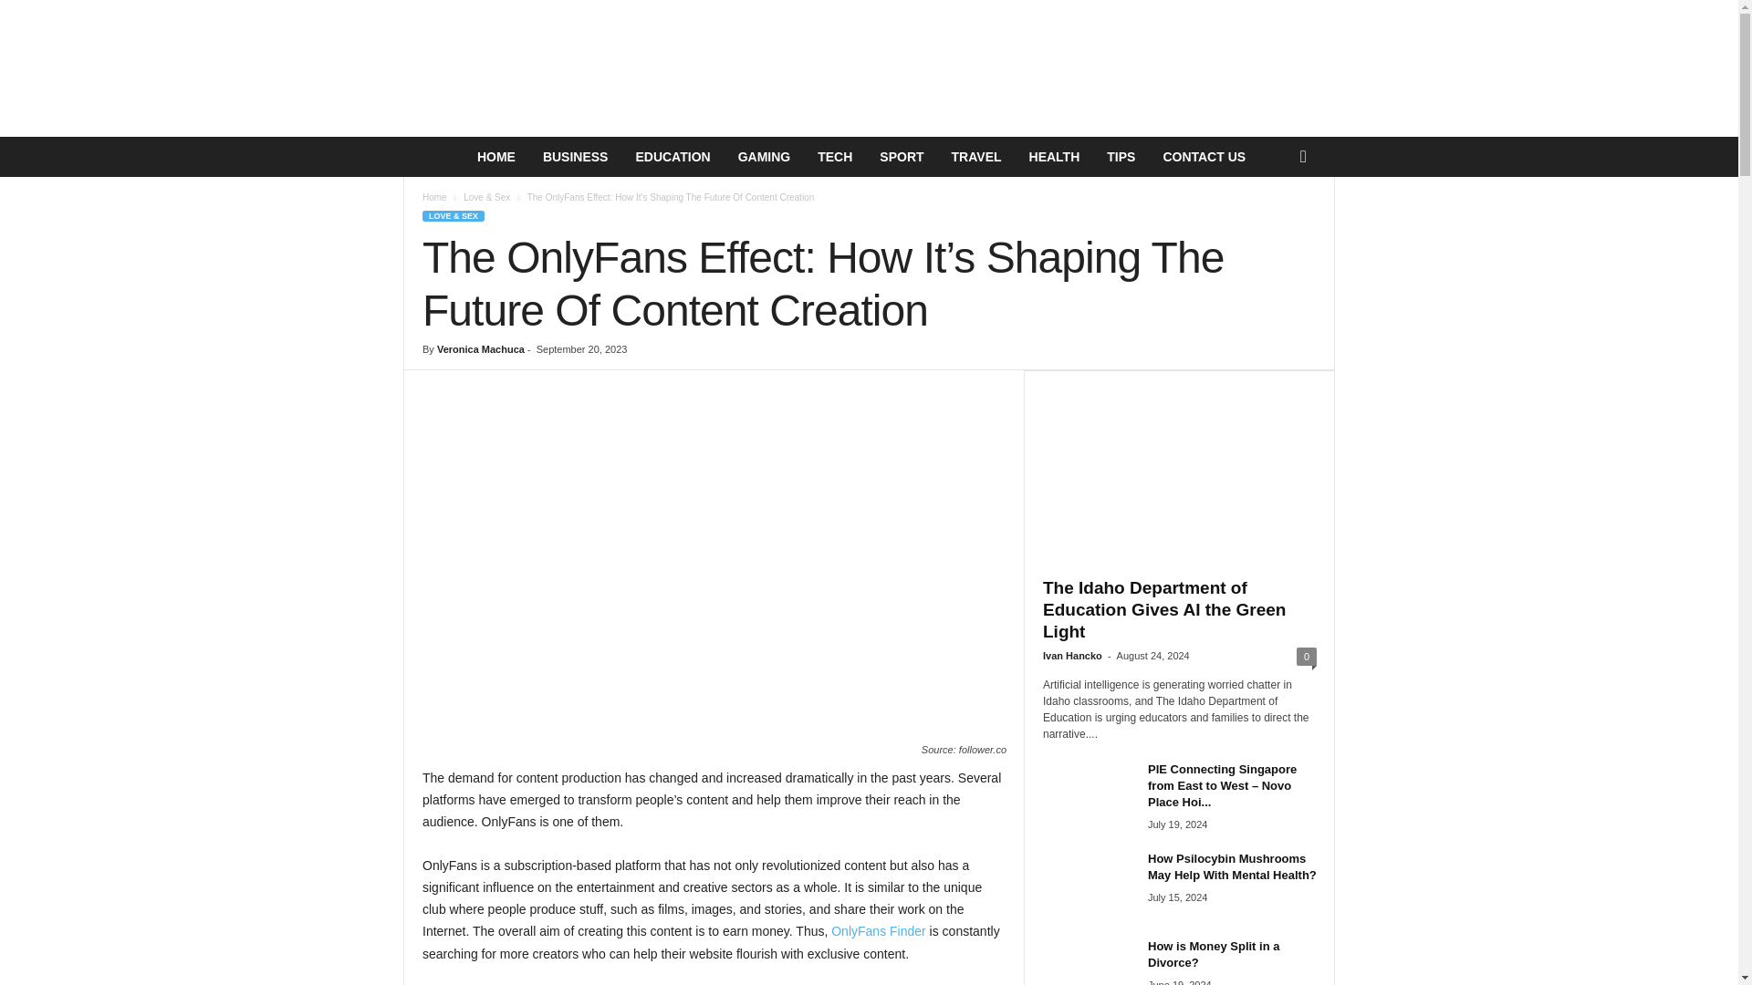  Describe the element at coordinates (1055, 157) in the screenshot. I see `HEALTH` at that location.